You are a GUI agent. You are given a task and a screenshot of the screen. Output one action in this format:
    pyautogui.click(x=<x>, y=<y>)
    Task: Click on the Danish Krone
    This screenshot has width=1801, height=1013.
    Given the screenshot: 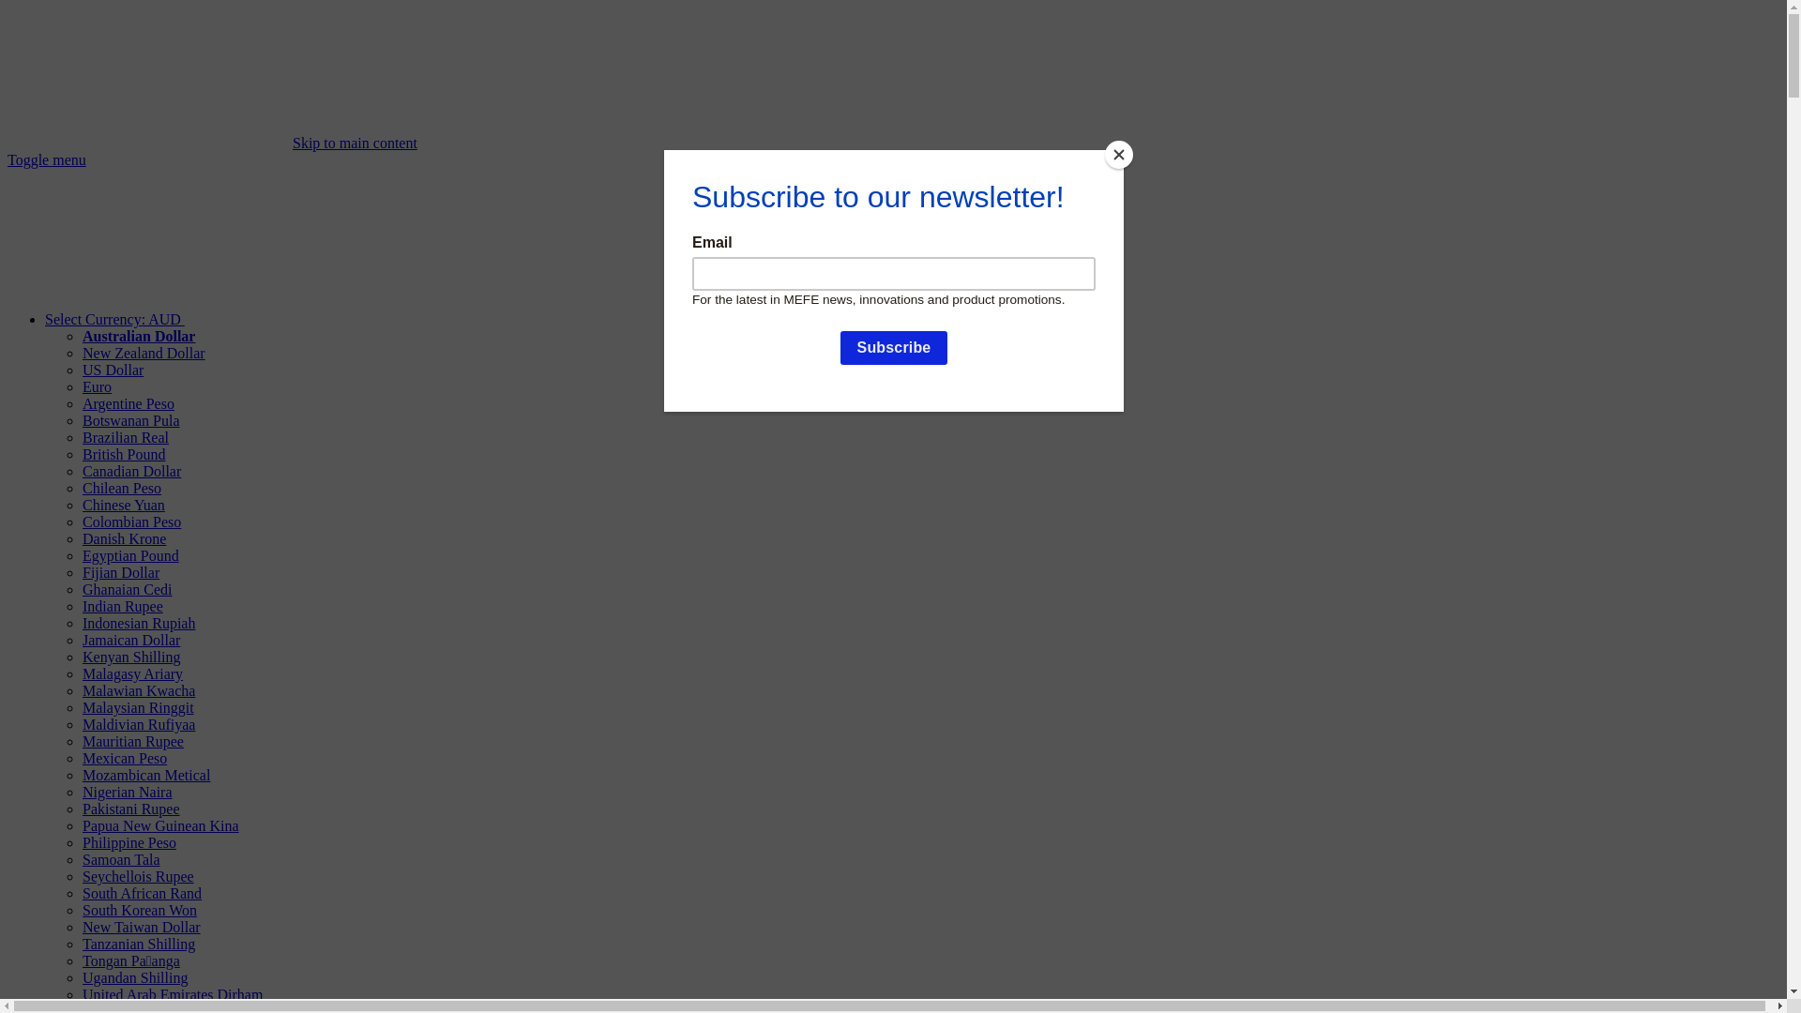 What is the action you would take?
    pyautogui.click(x=124, y=538)
    